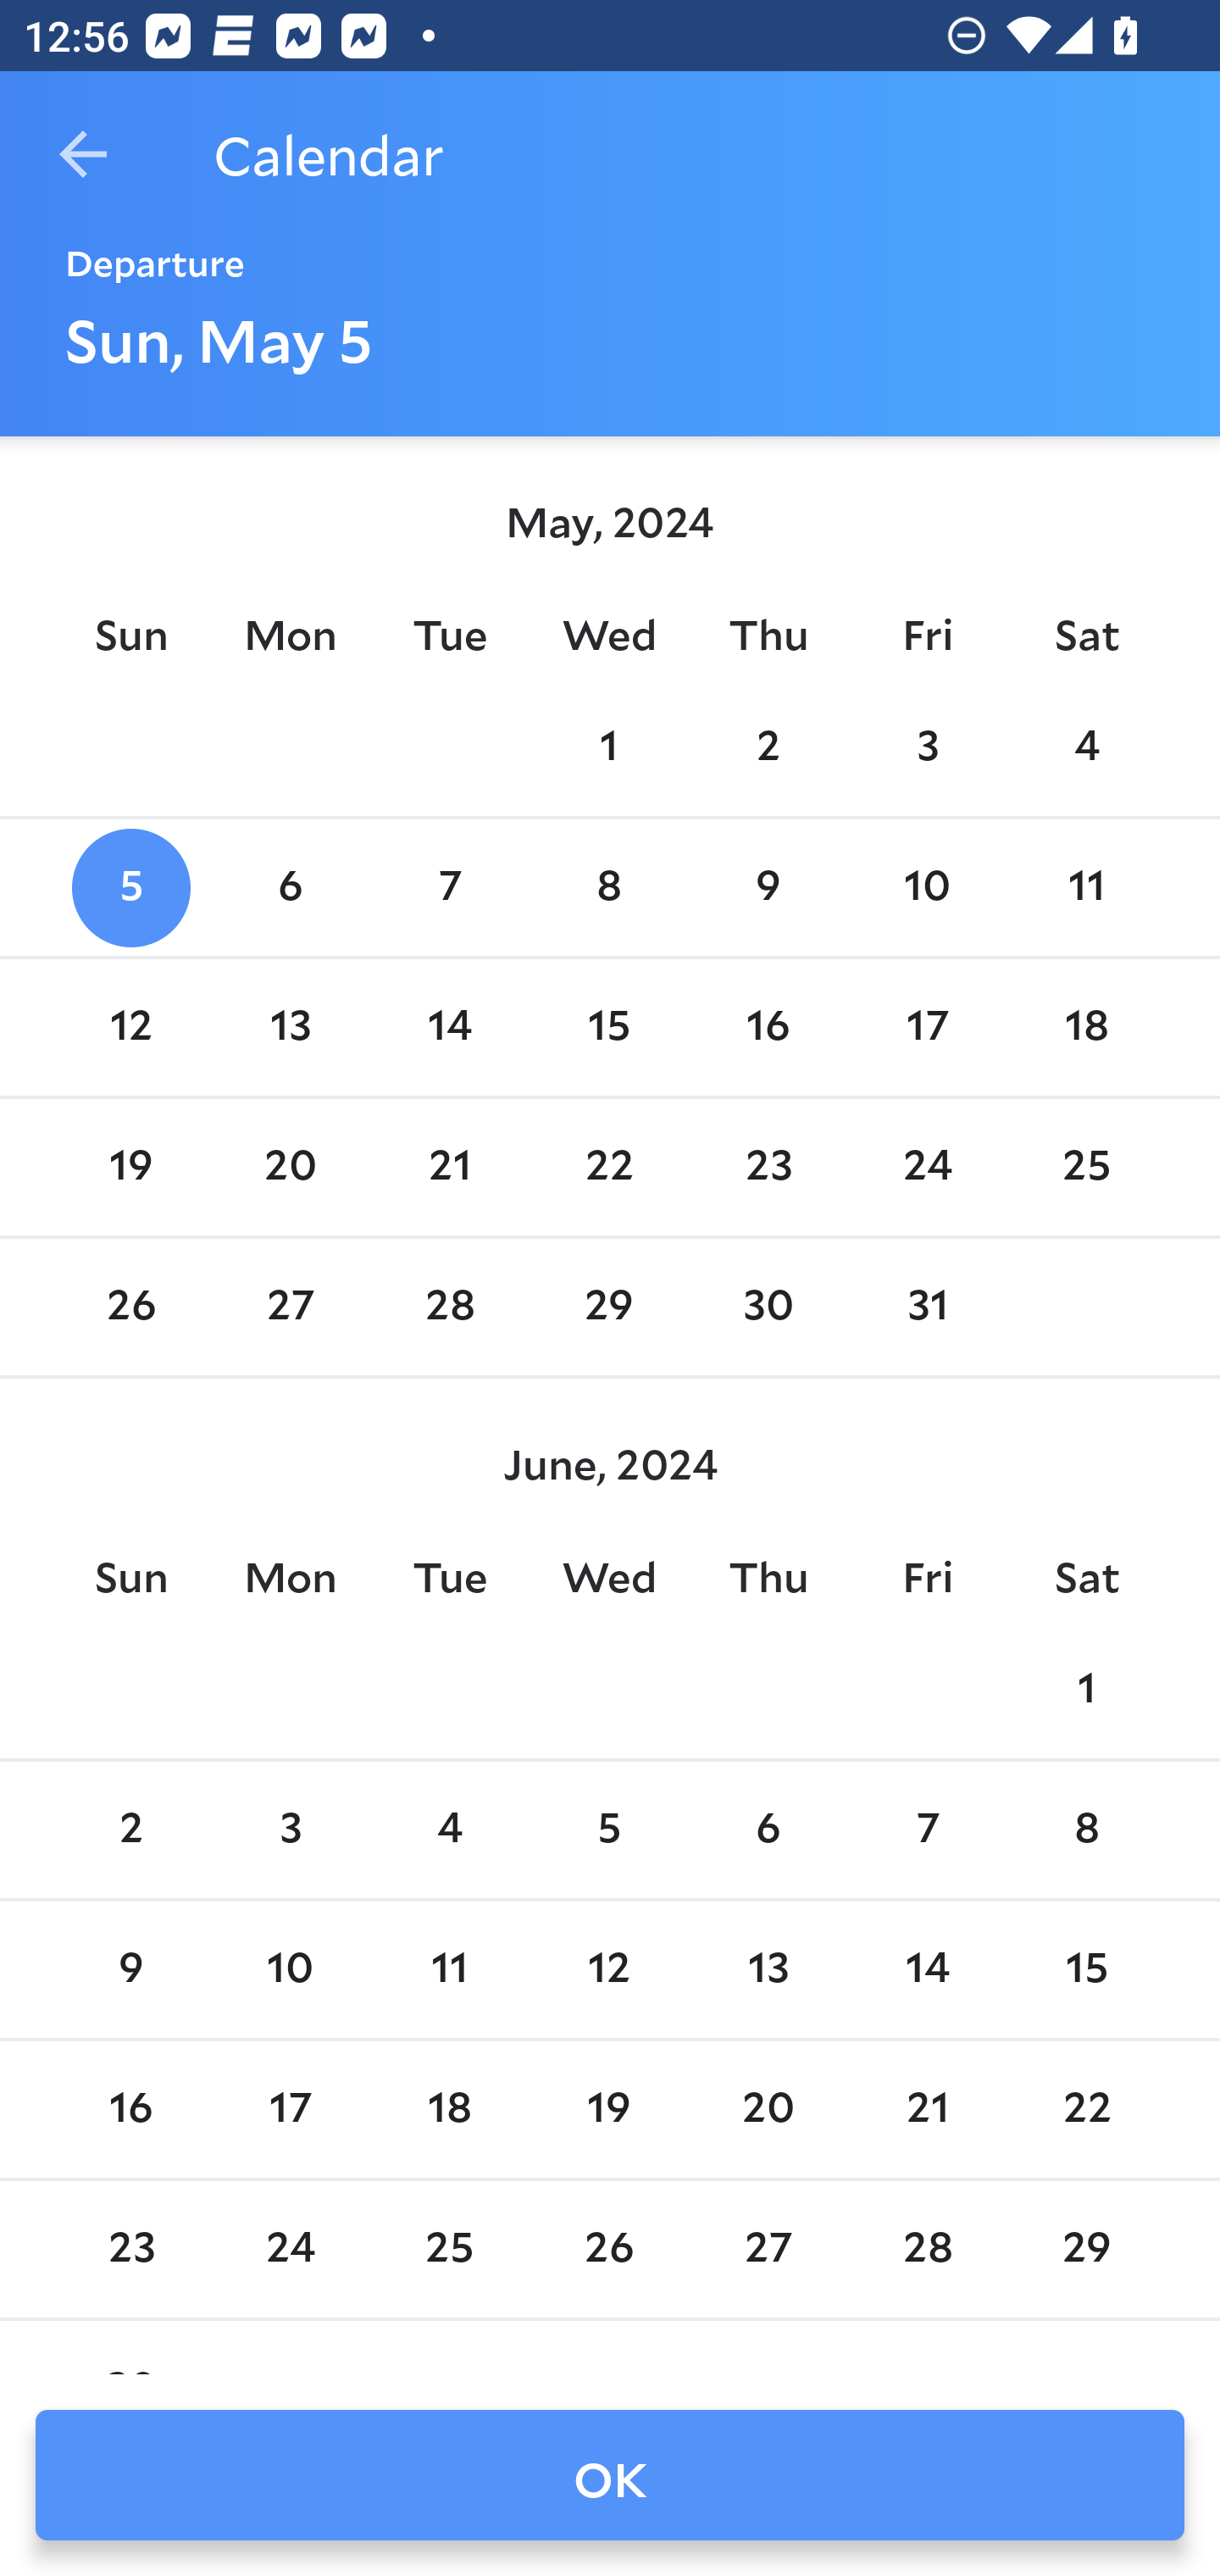  Describe the element at coordinates (1086, 2109) in the screenshot. I see `22` at that location.